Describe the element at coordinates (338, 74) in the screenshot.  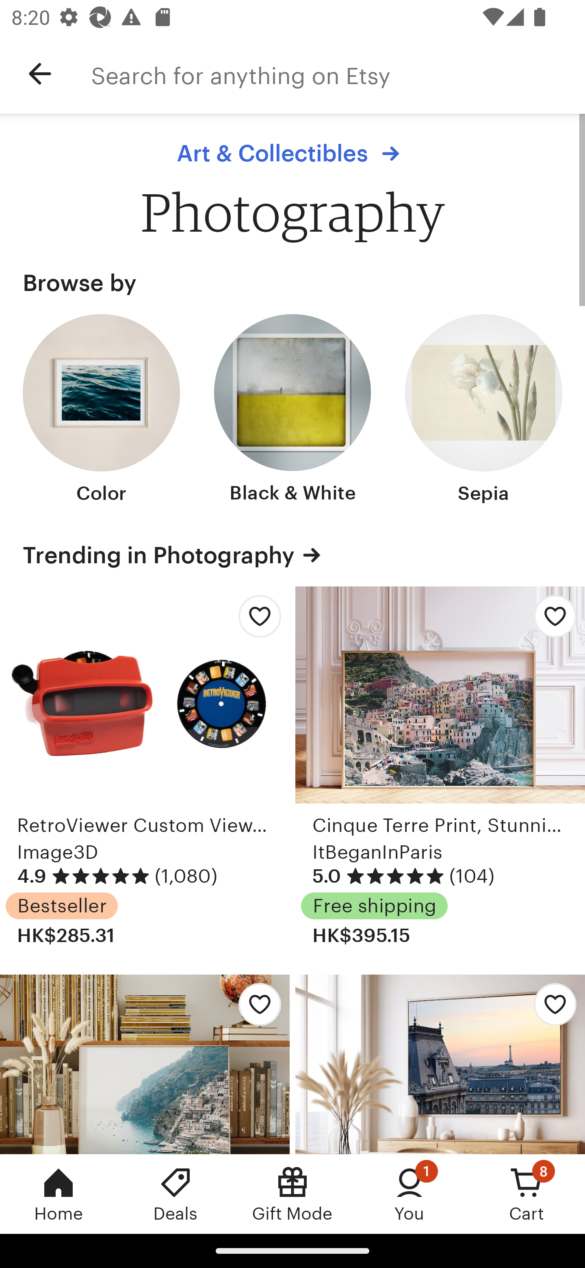
I see `Search for anything on Etsy` at that location.